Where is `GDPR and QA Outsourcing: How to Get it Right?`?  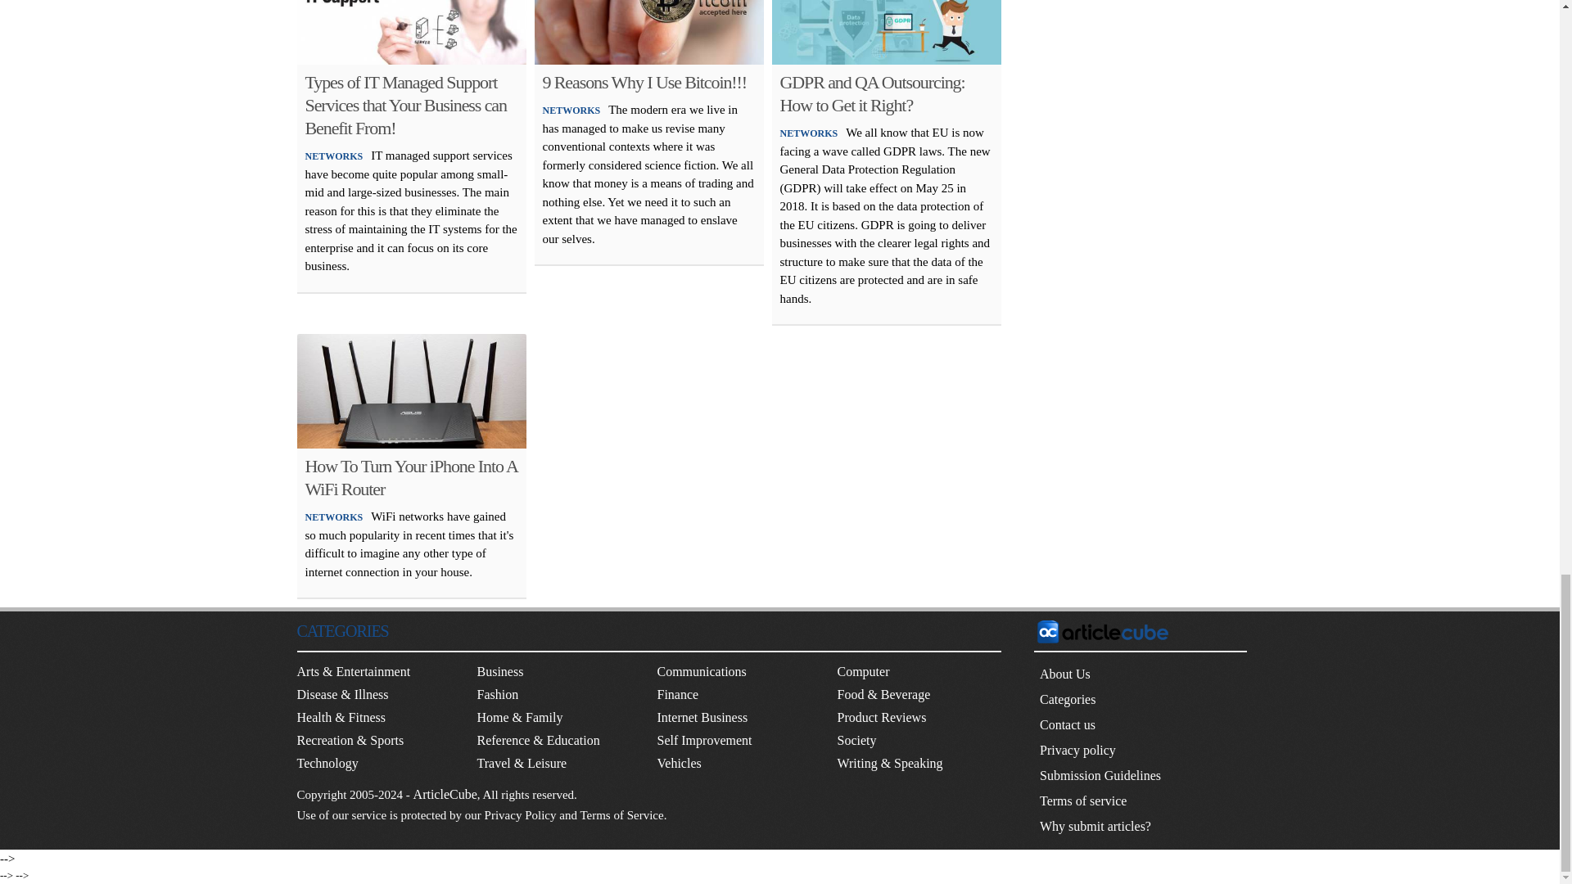 GDPR and QA Outsourcing: How to Get it Right? is located at coordinates (872, 93).